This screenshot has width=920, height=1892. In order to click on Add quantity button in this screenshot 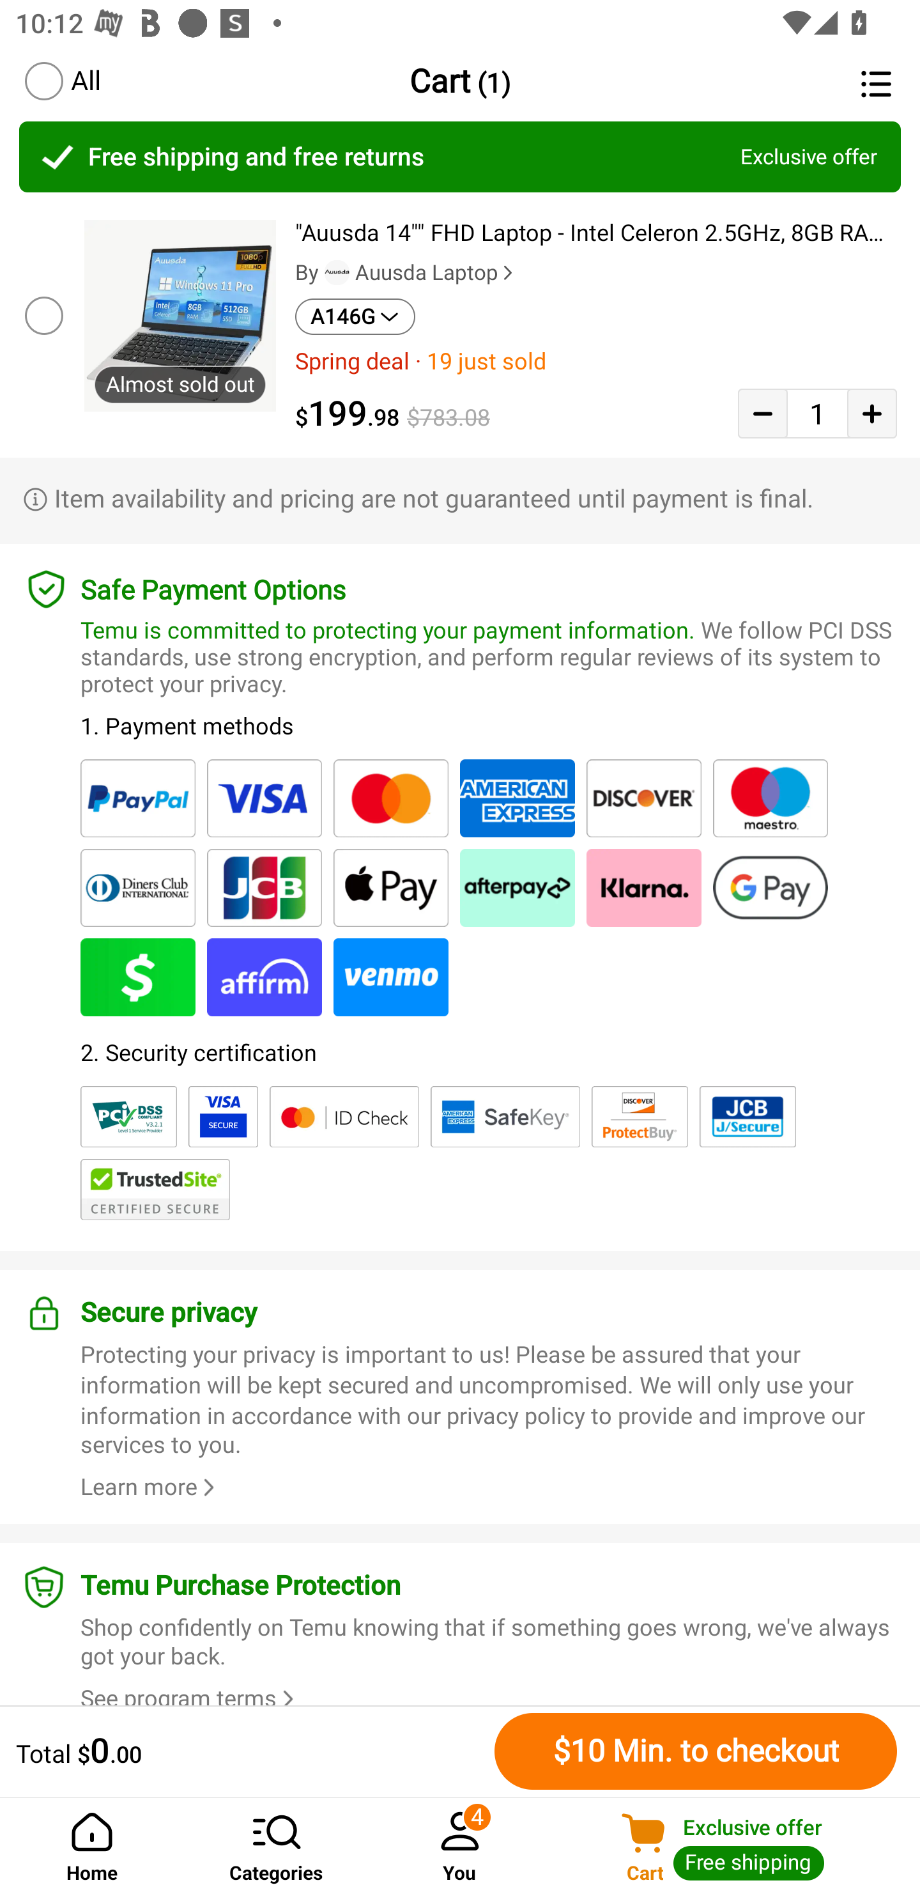, I will do `click(872, 413)`.